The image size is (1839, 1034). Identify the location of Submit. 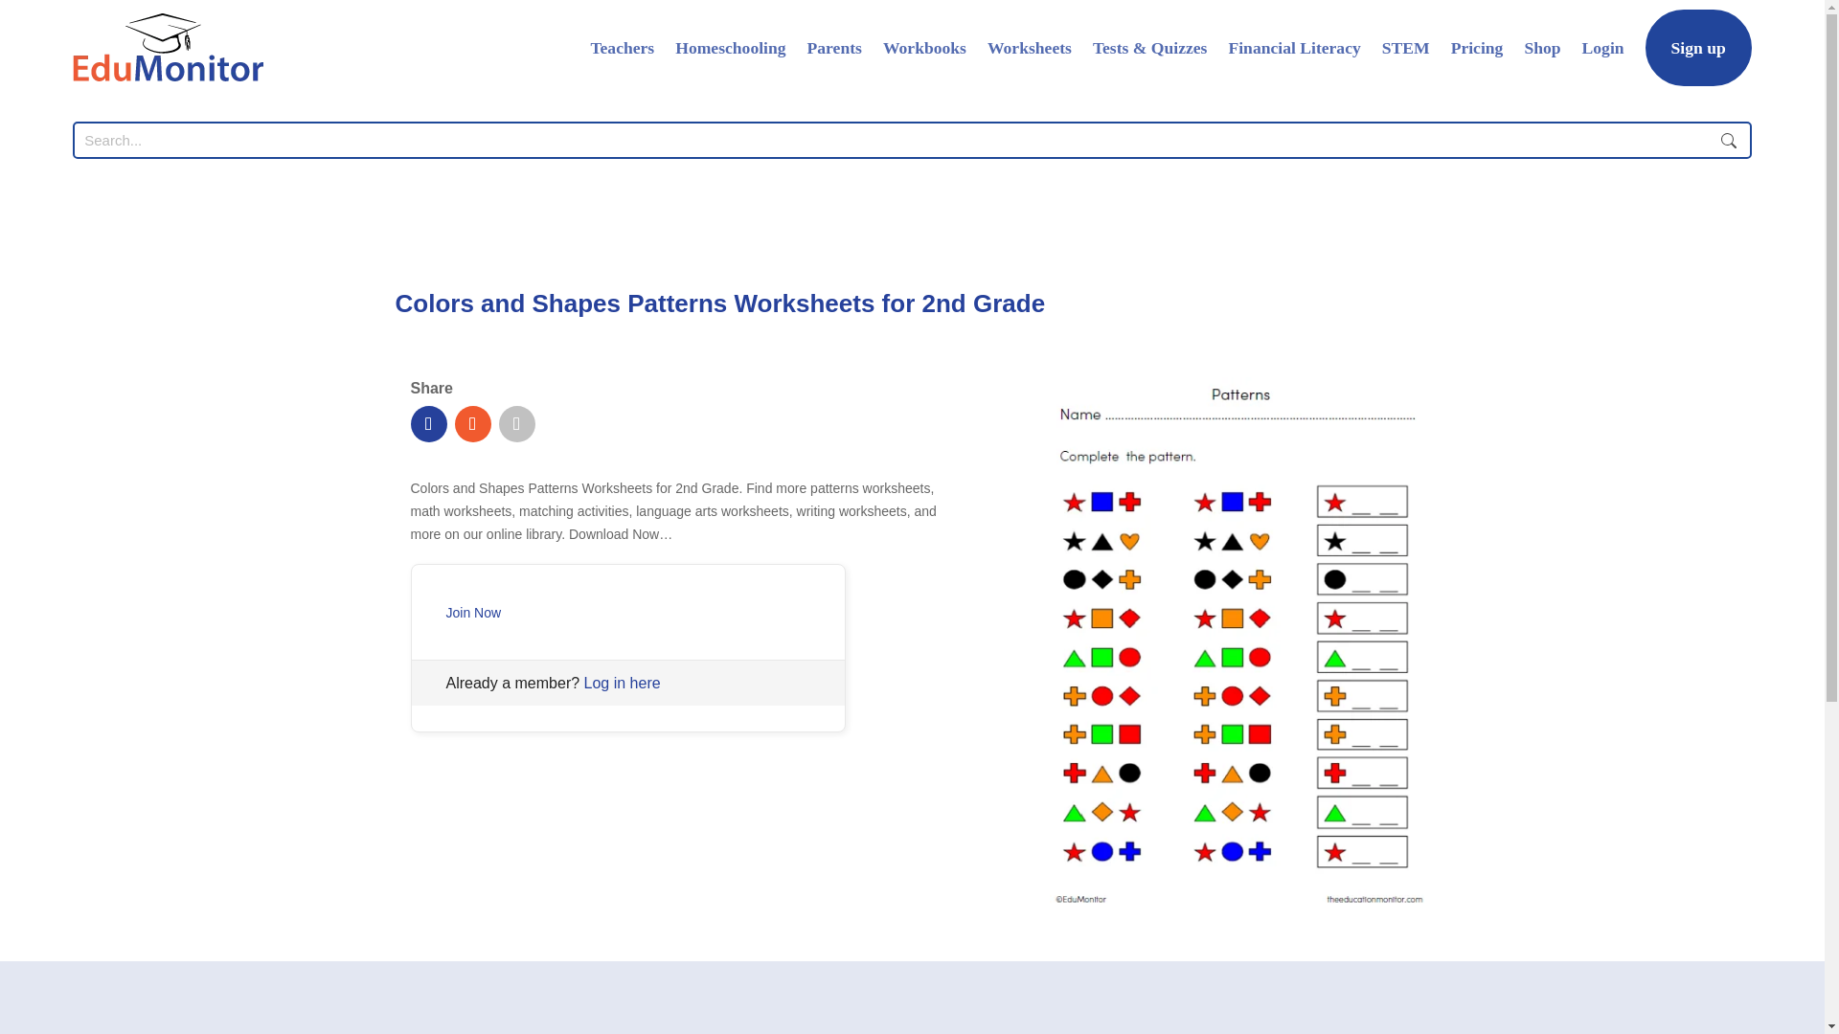
(1729, 140).